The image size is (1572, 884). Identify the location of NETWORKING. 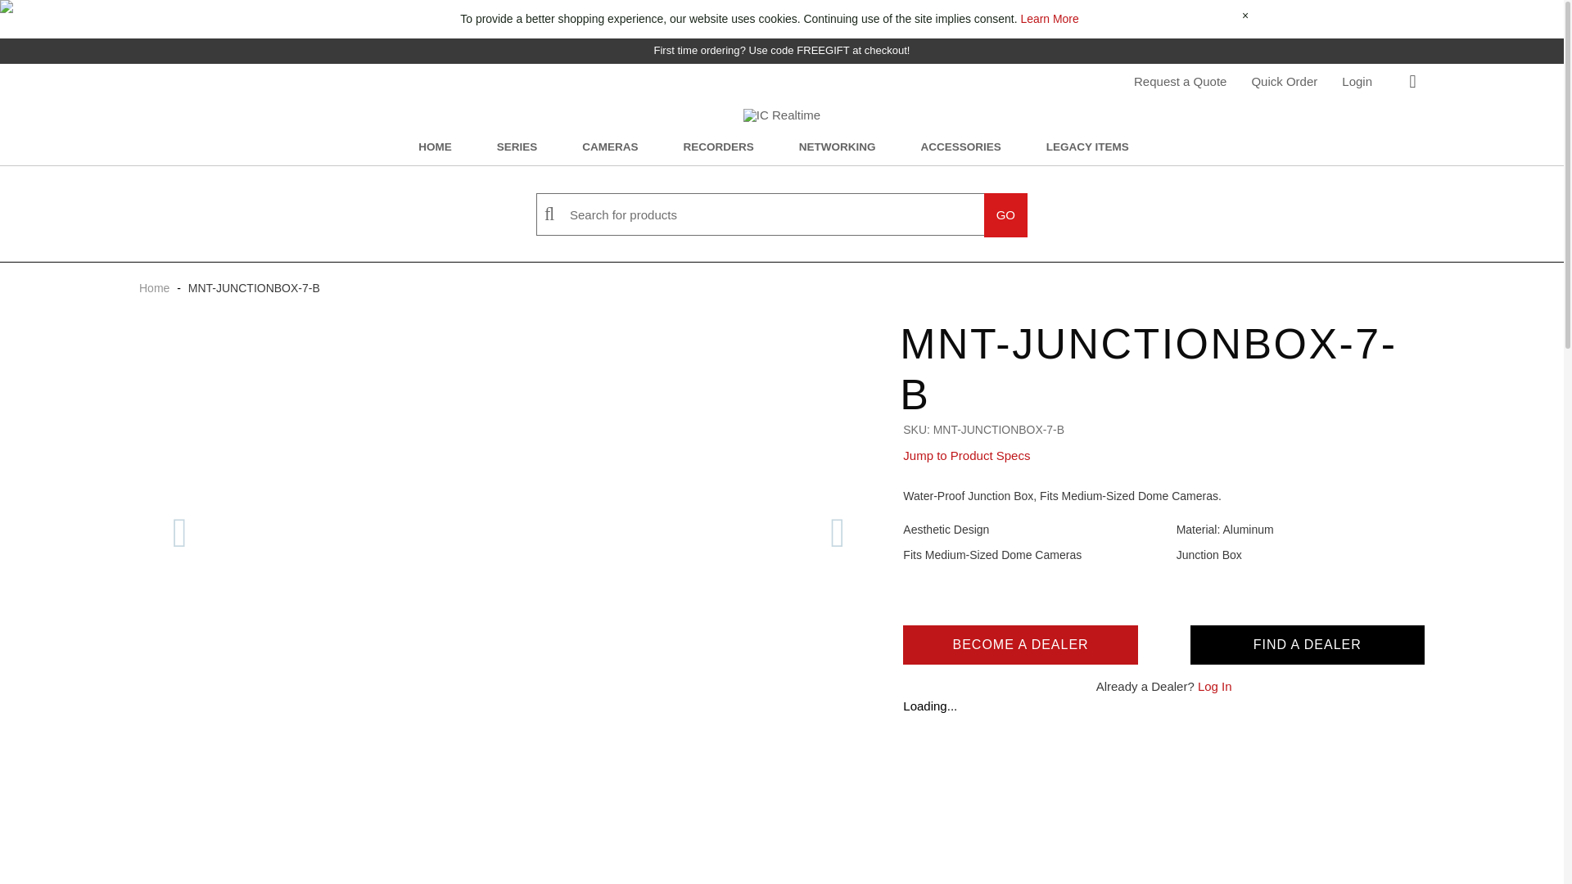
(837, 147).